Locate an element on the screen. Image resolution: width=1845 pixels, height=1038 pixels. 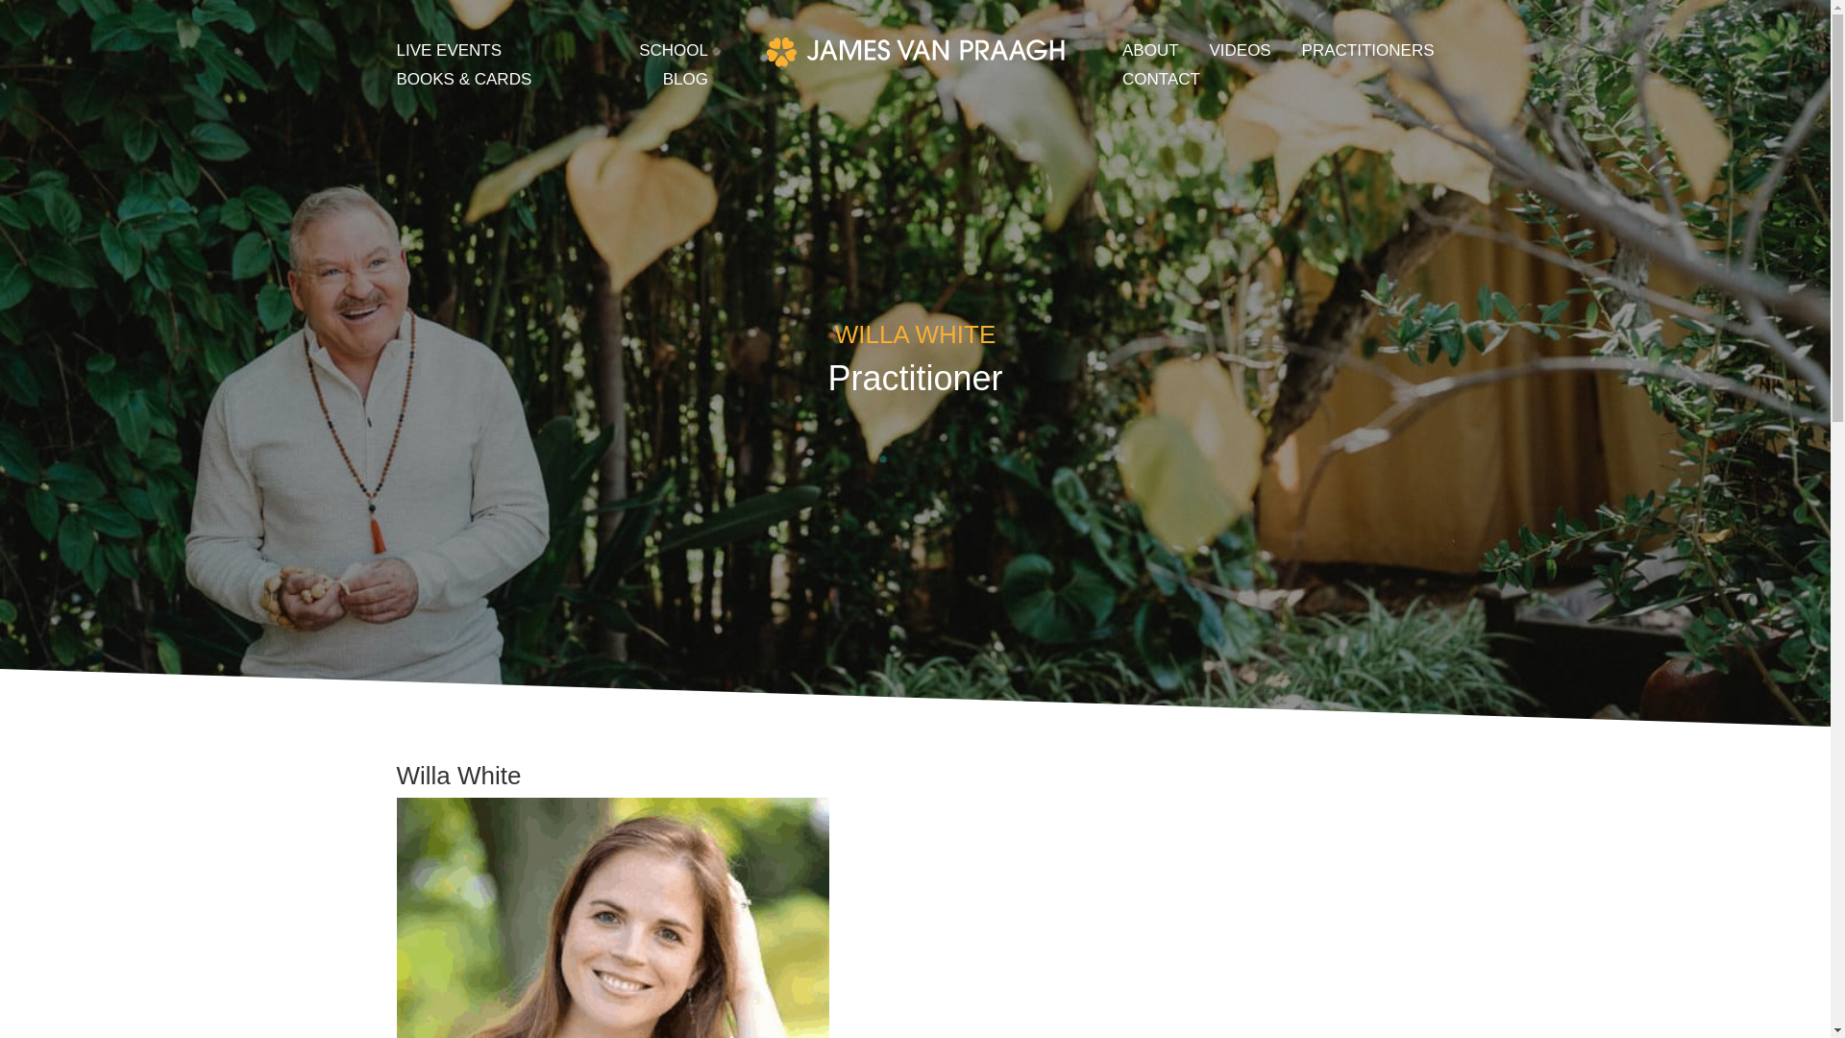
BLOG is located at coordinates (685, 83).